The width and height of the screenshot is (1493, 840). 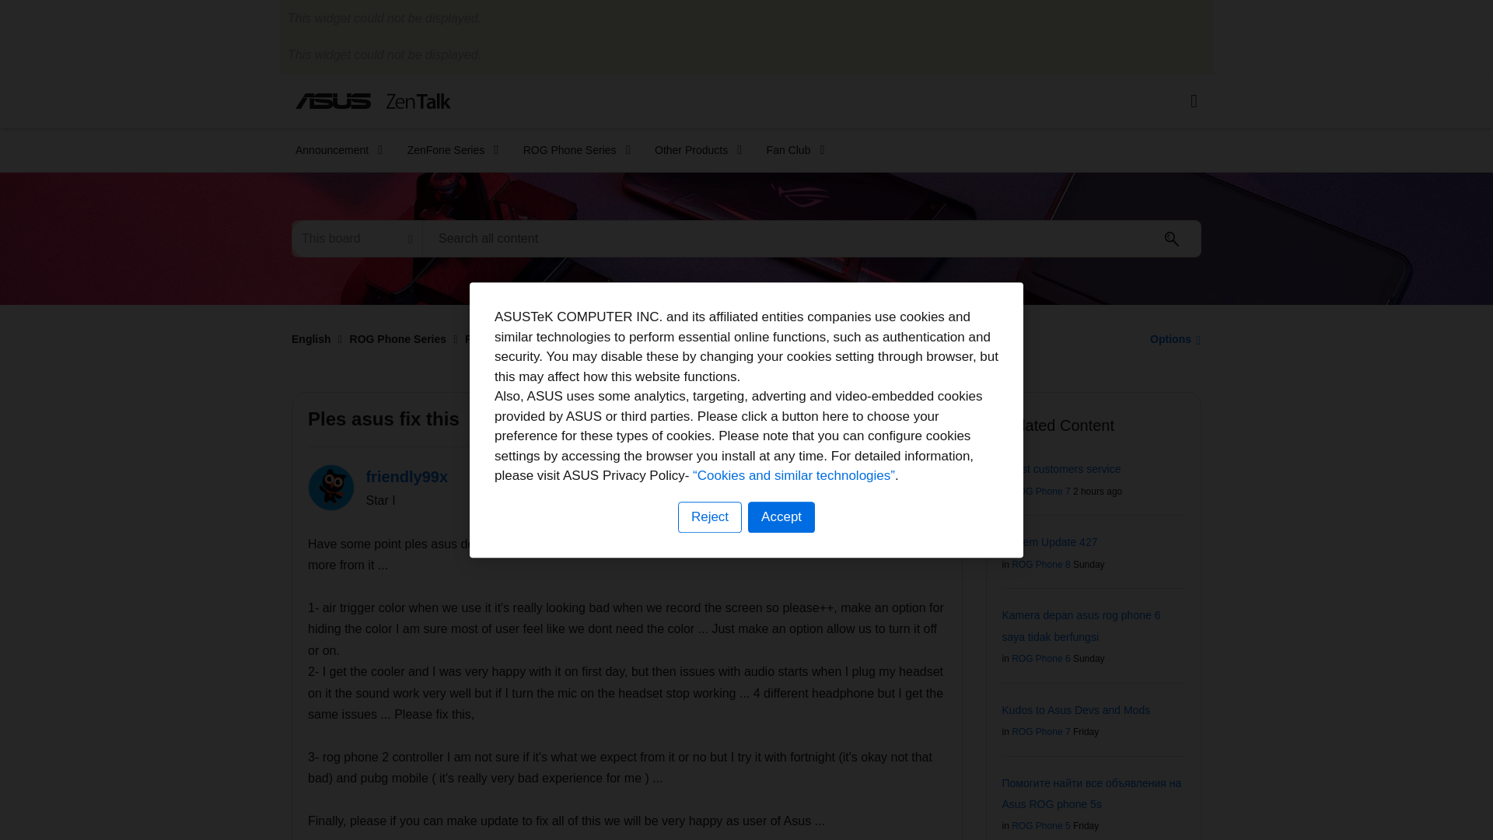 I want to click on ZenFone Series, so click(x=448, y=150).